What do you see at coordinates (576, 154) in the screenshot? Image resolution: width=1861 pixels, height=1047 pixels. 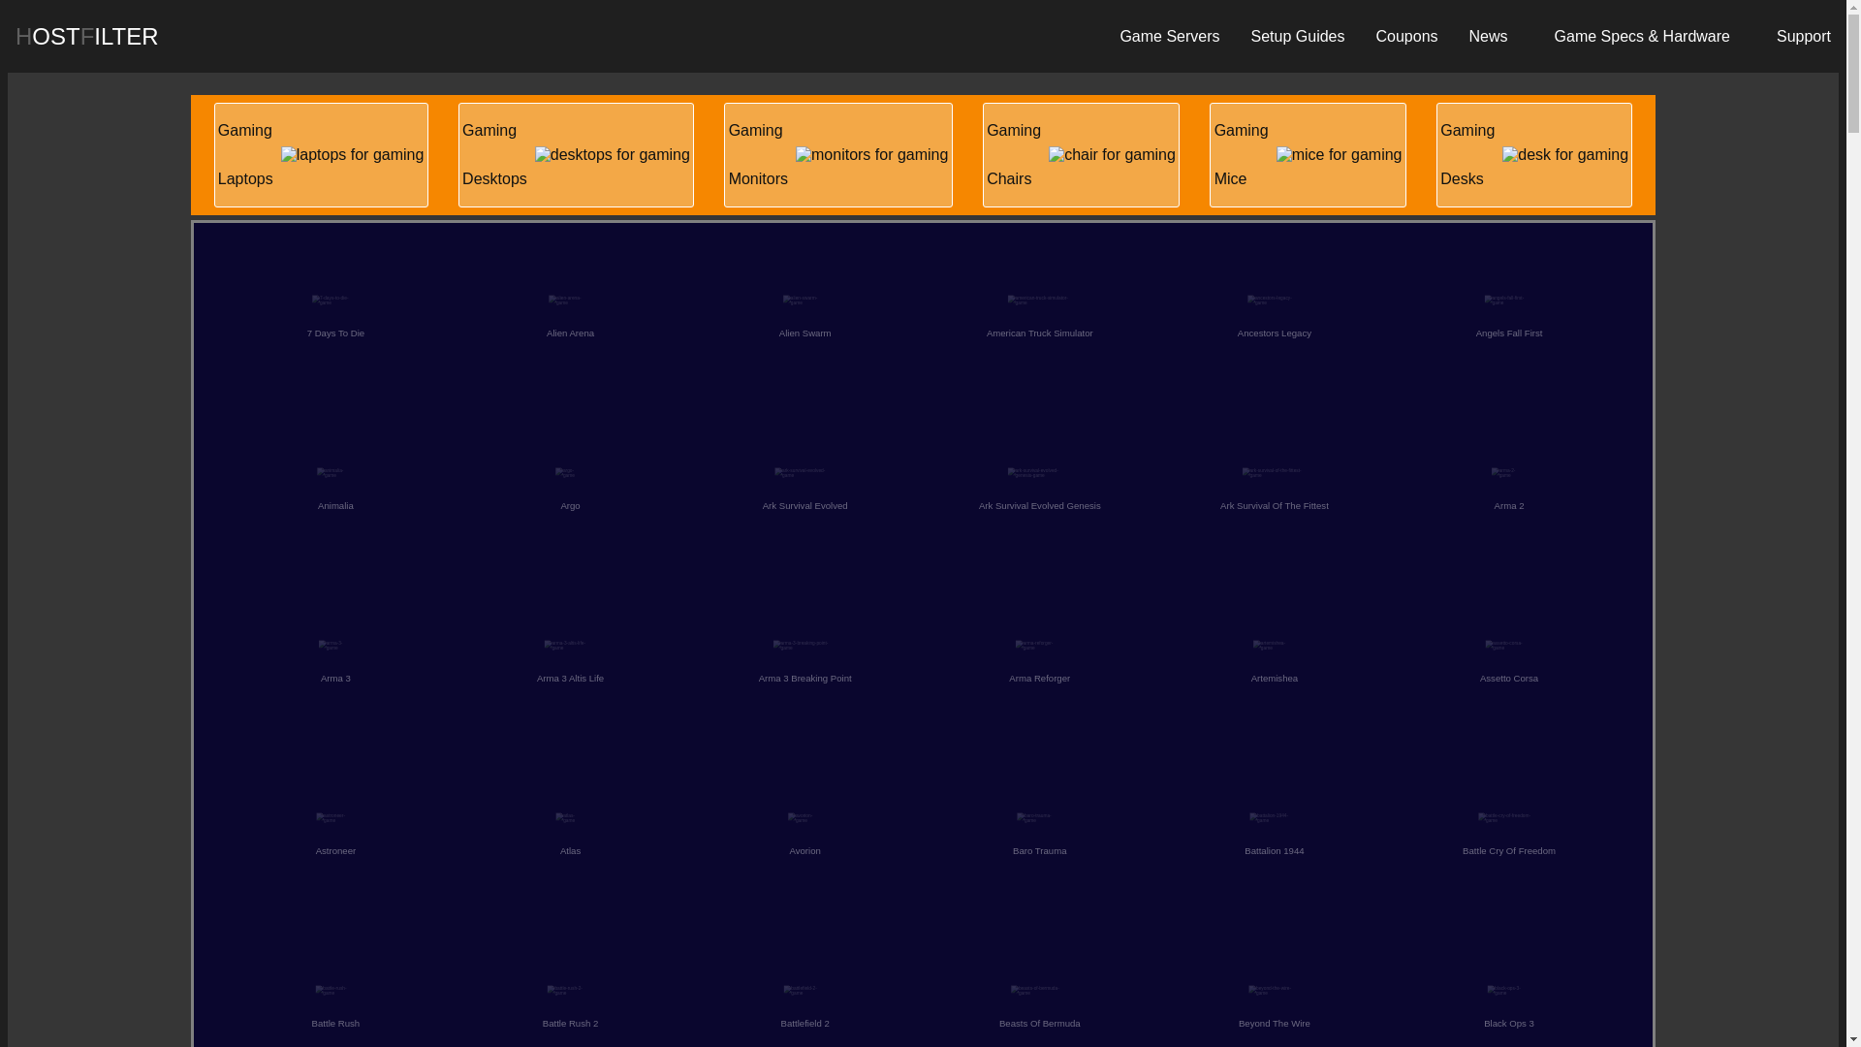 I see `Ark Survival Of The Fittest` at bounding box center [576, 154].